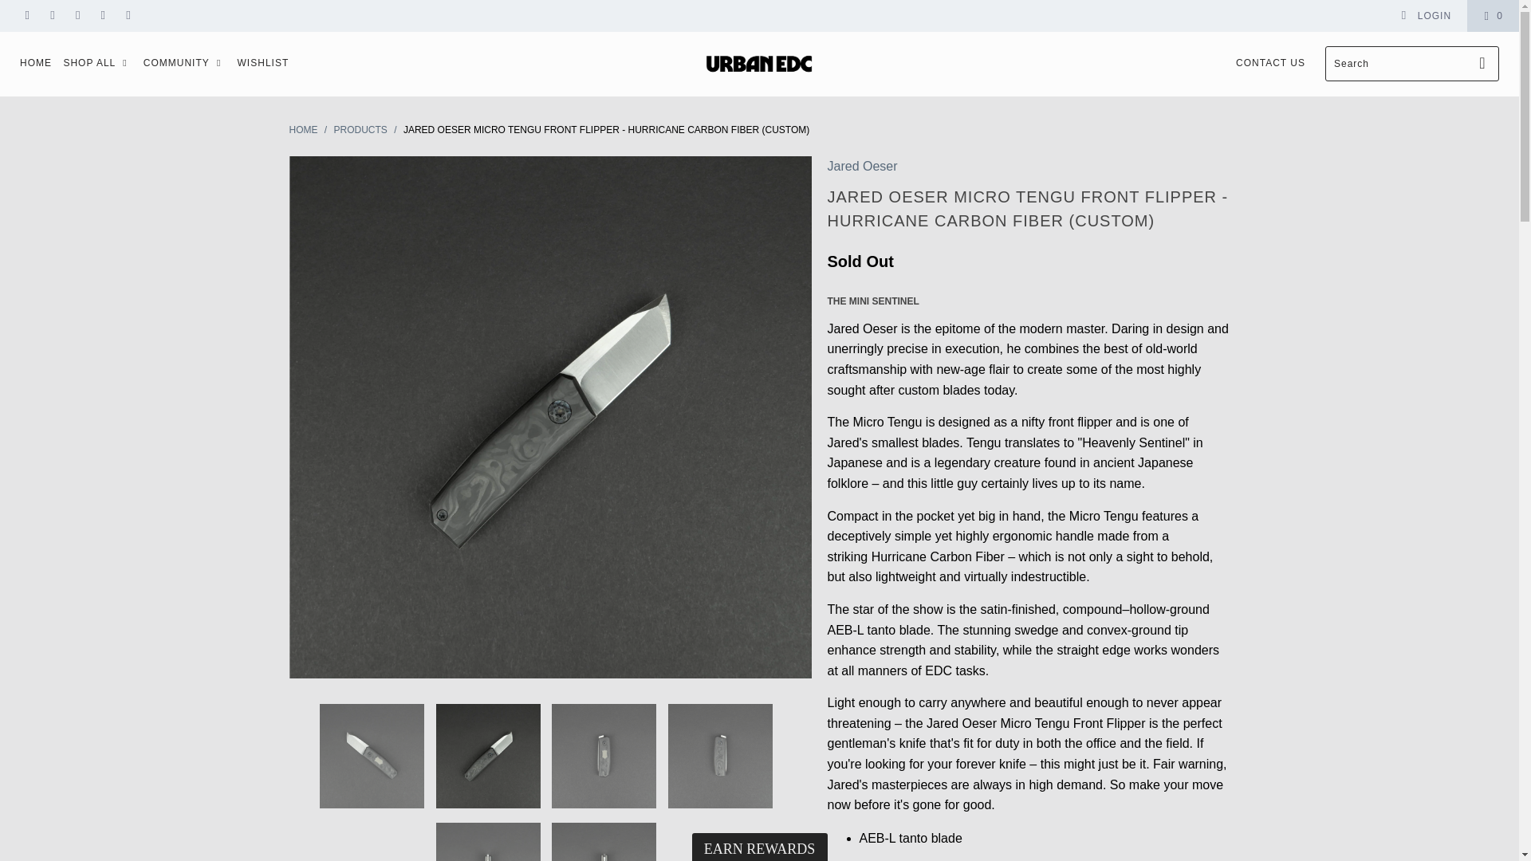 Image resolution: width=1531 pixels, height=861 pixels. What do you see at coordinates (360, 129) in the screenshot?
I see `Products` at bounding box center [360, 129].